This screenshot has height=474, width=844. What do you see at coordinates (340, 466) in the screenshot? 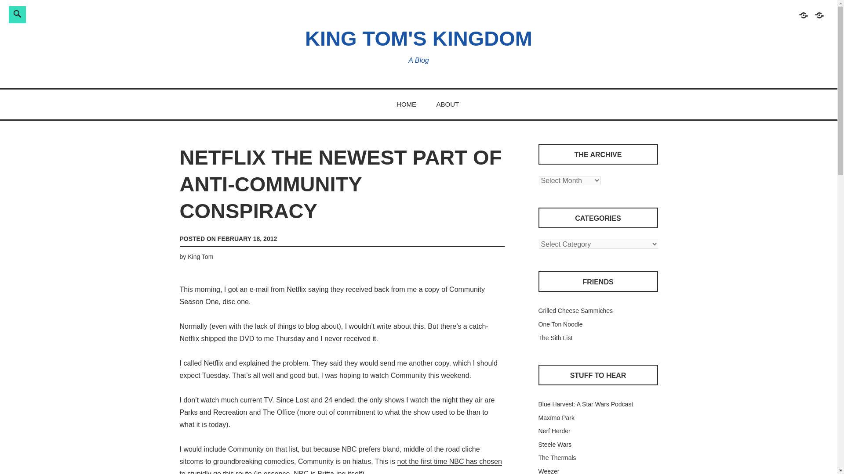
I see `not the first time NBC has chosen to stupidly go this route` at bounding box center [340, 466].